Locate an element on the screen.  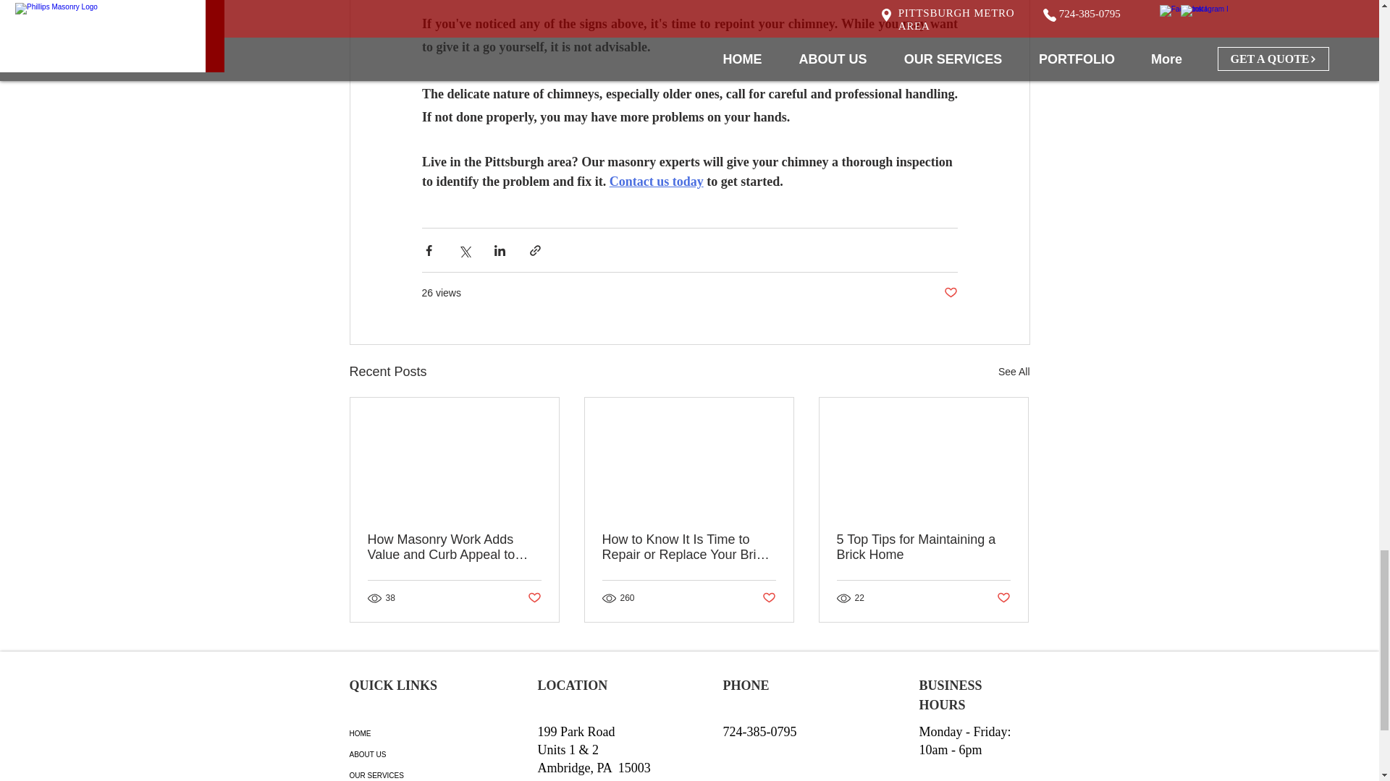
Post not marked as liked is located at coordinates (533, 598).